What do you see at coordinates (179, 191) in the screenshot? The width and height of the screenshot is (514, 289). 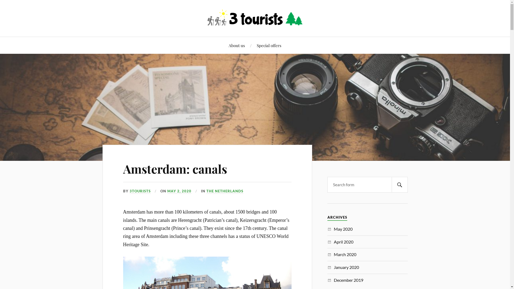 I see `MAY 2, 2020` at bounding box center [179, 191].